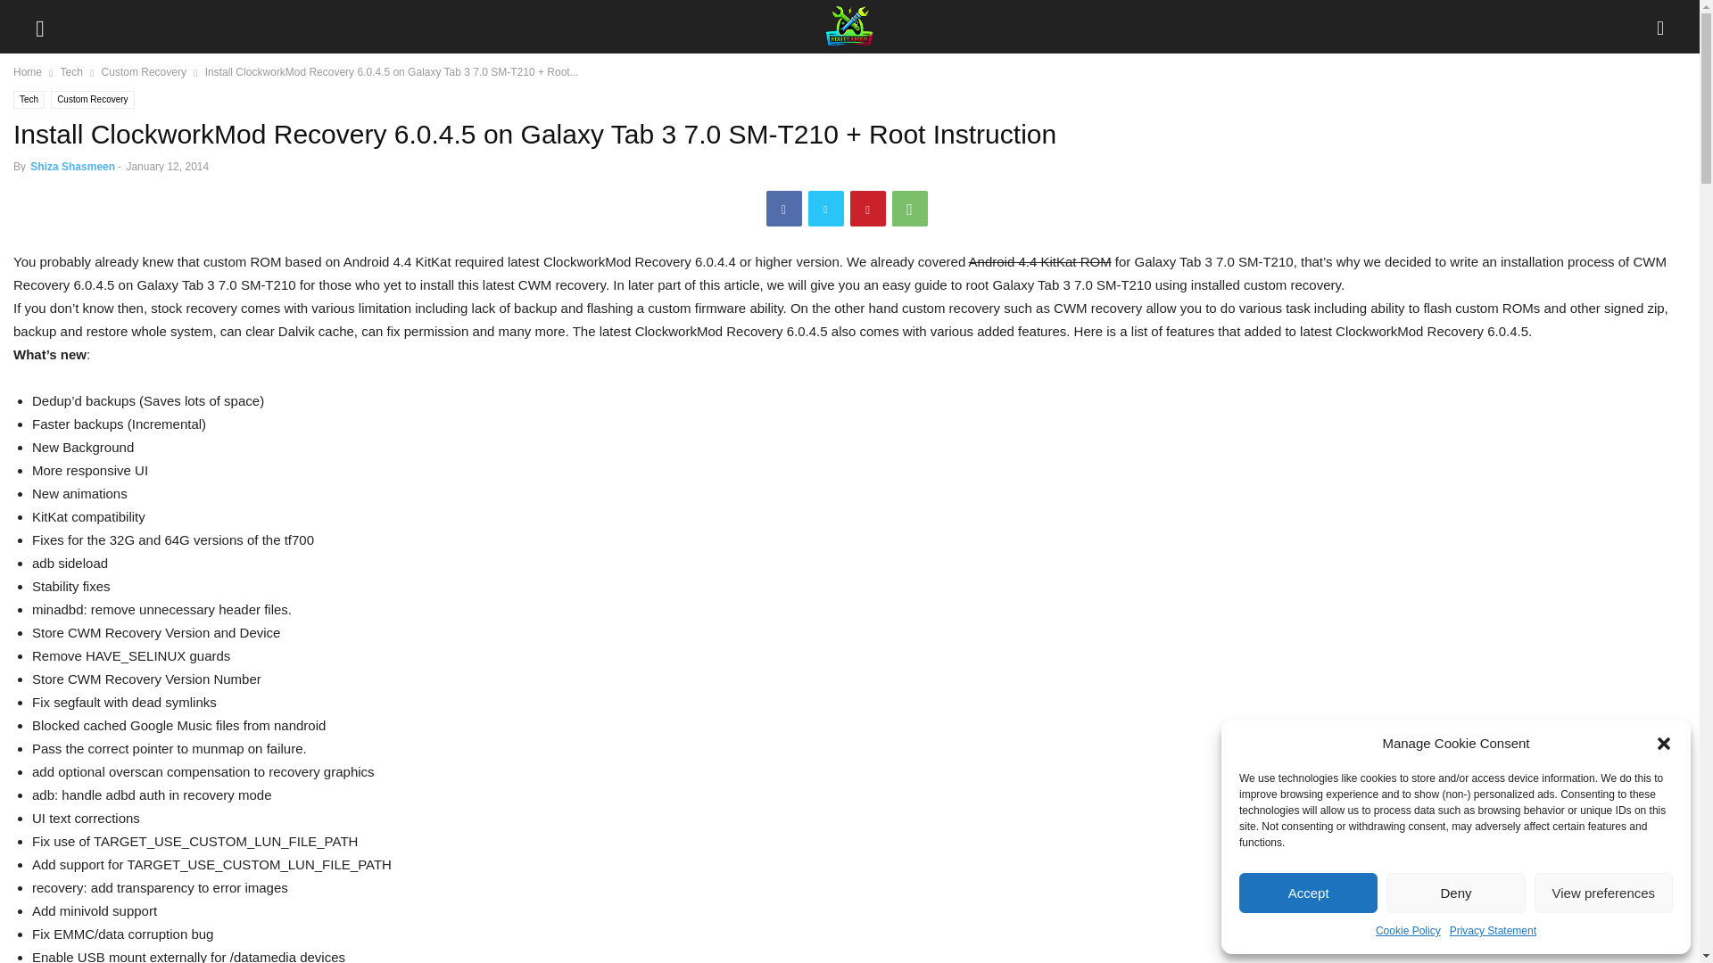 Image resolution: width=1713 pixels, height=963 pixels. I want to click on View all posts in Custom Recovery, so click(144, 71).